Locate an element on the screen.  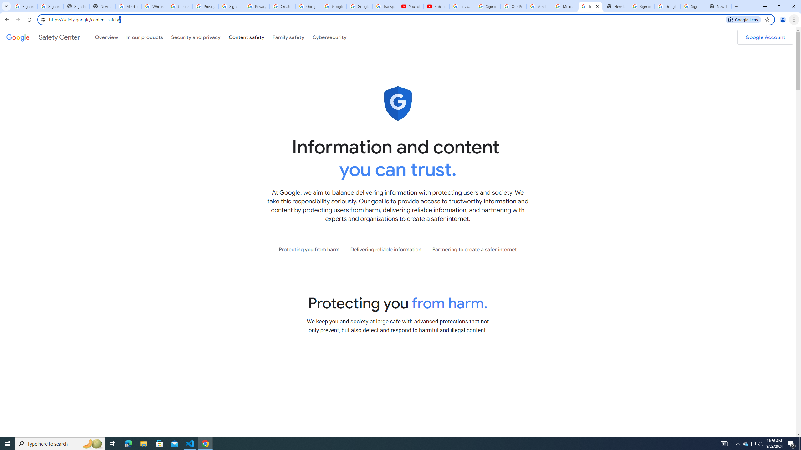
Security and privacy is located at coordinates (196, 37).